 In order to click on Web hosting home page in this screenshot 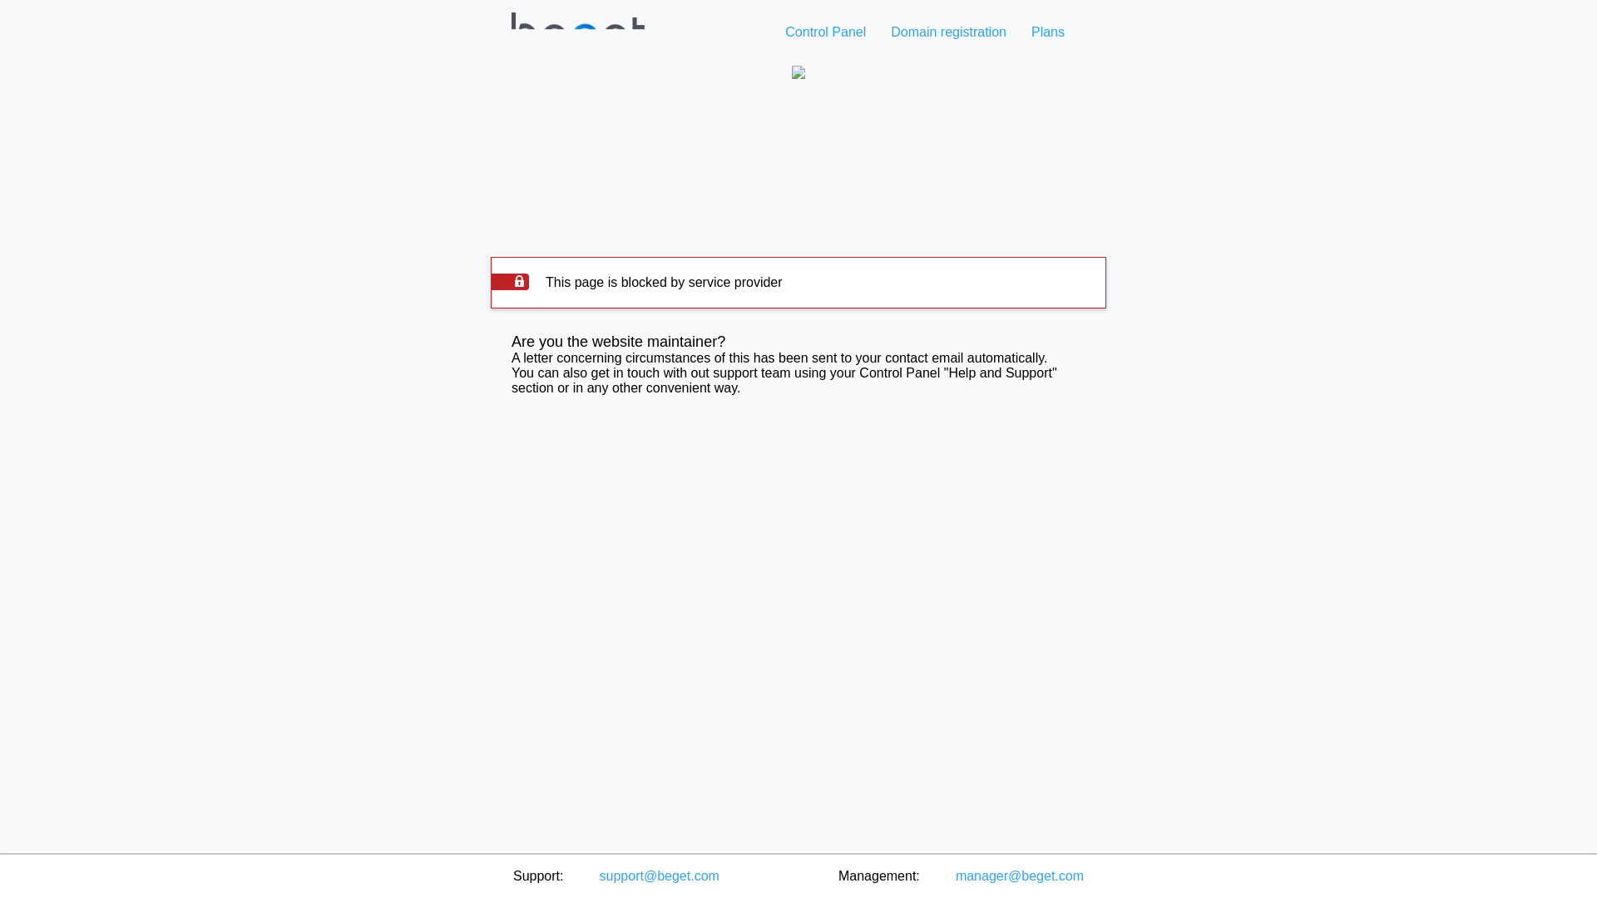, I will do `click(579, 57)`.